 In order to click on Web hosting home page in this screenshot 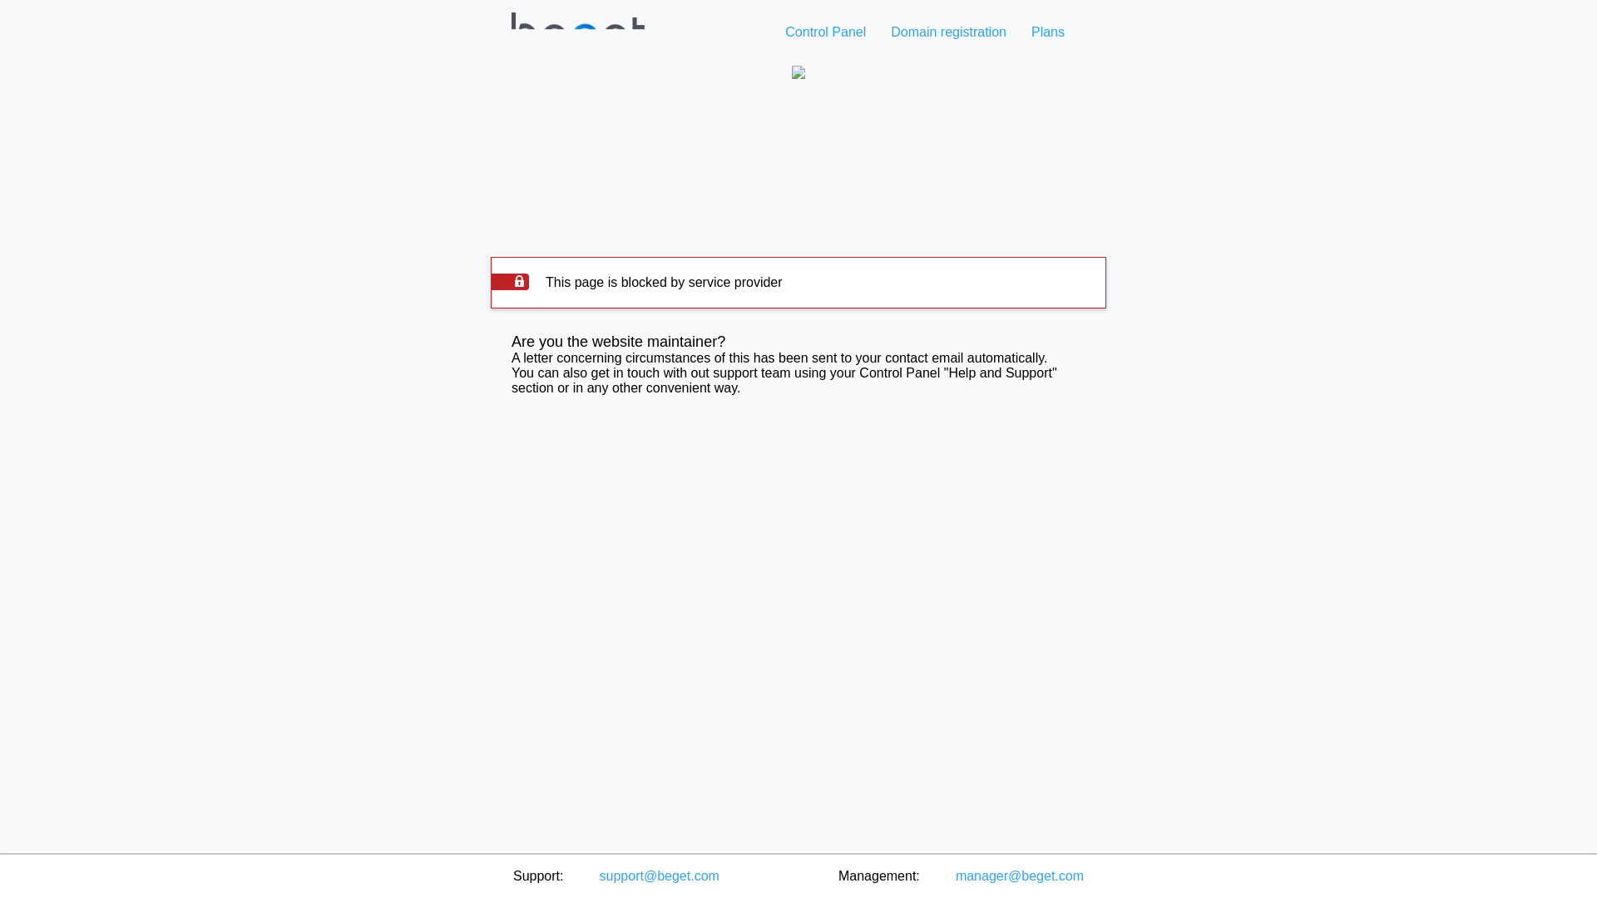, I will do `click(579, 57)`.